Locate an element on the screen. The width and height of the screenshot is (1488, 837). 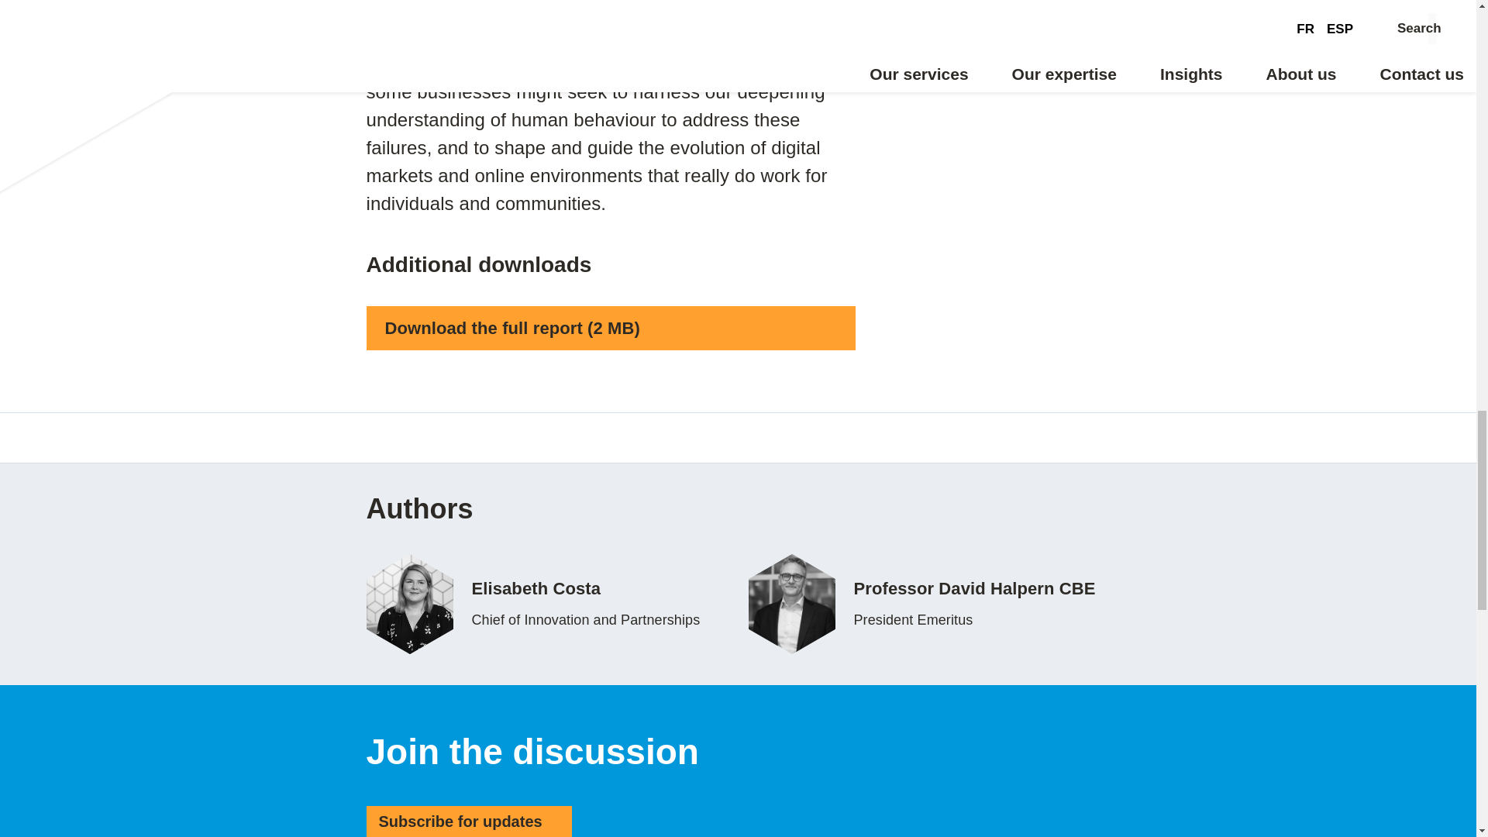
Download Download the full report is located at coordinates (374, 437).